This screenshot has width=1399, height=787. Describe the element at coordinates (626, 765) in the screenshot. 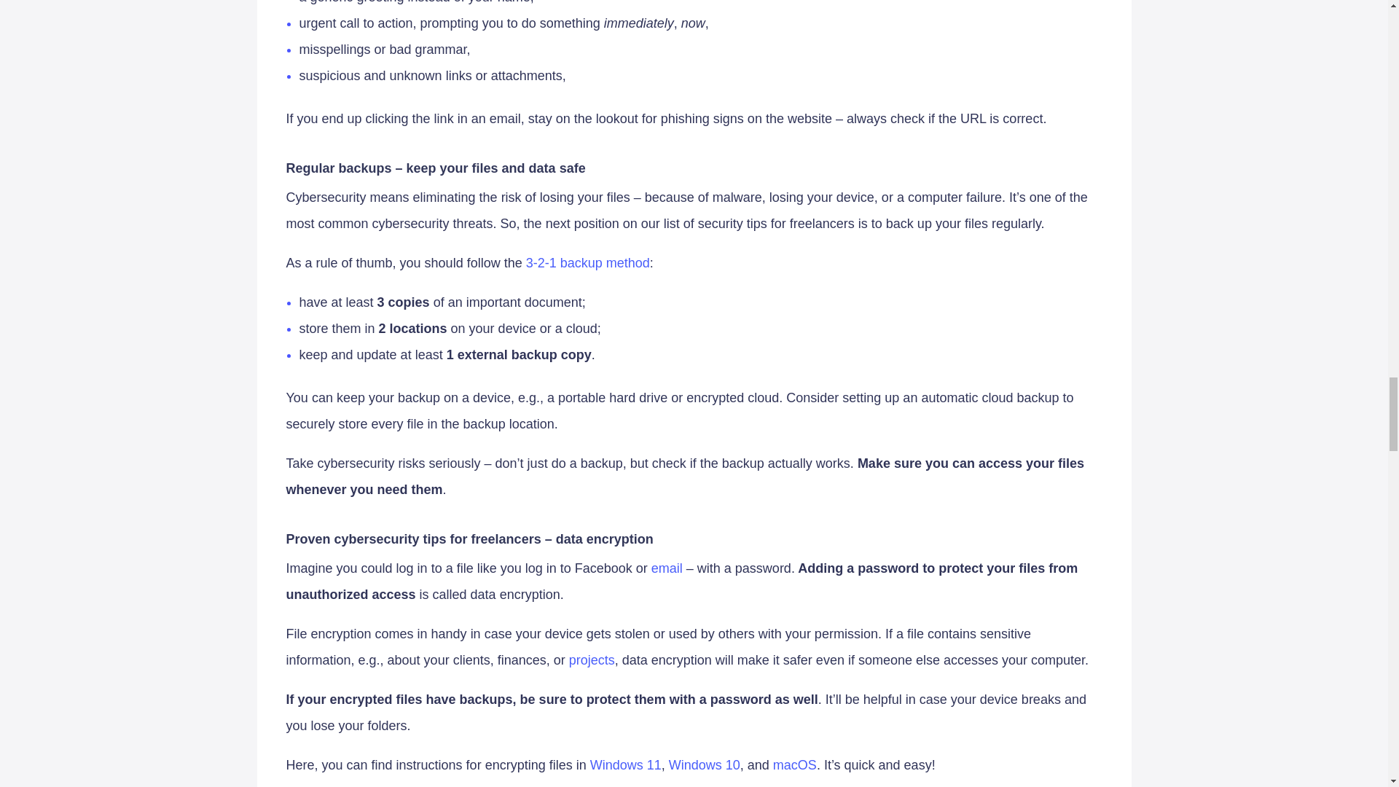

I see `Windows 11` at that location.